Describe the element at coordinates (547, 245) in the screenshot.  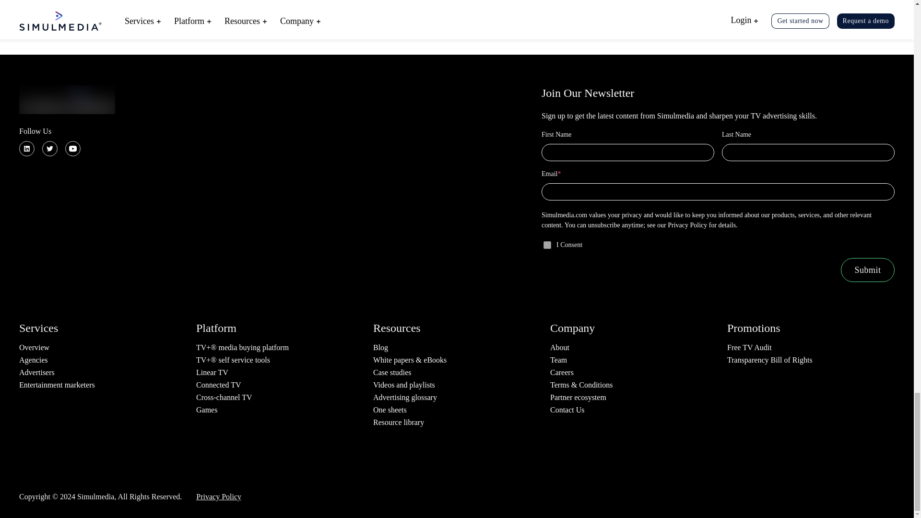
I see `true` at that location.